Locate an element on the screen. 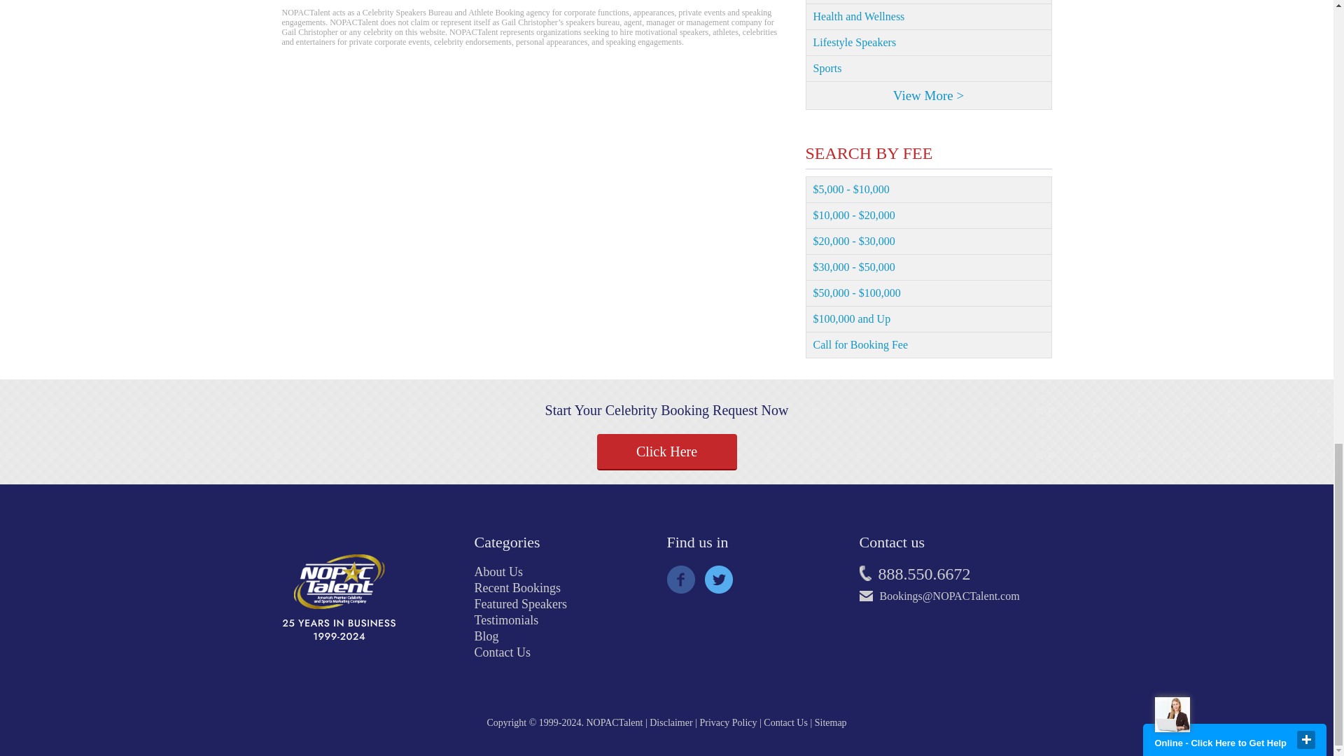  Lifestyle Speakers is located at coordinates (928, 43).